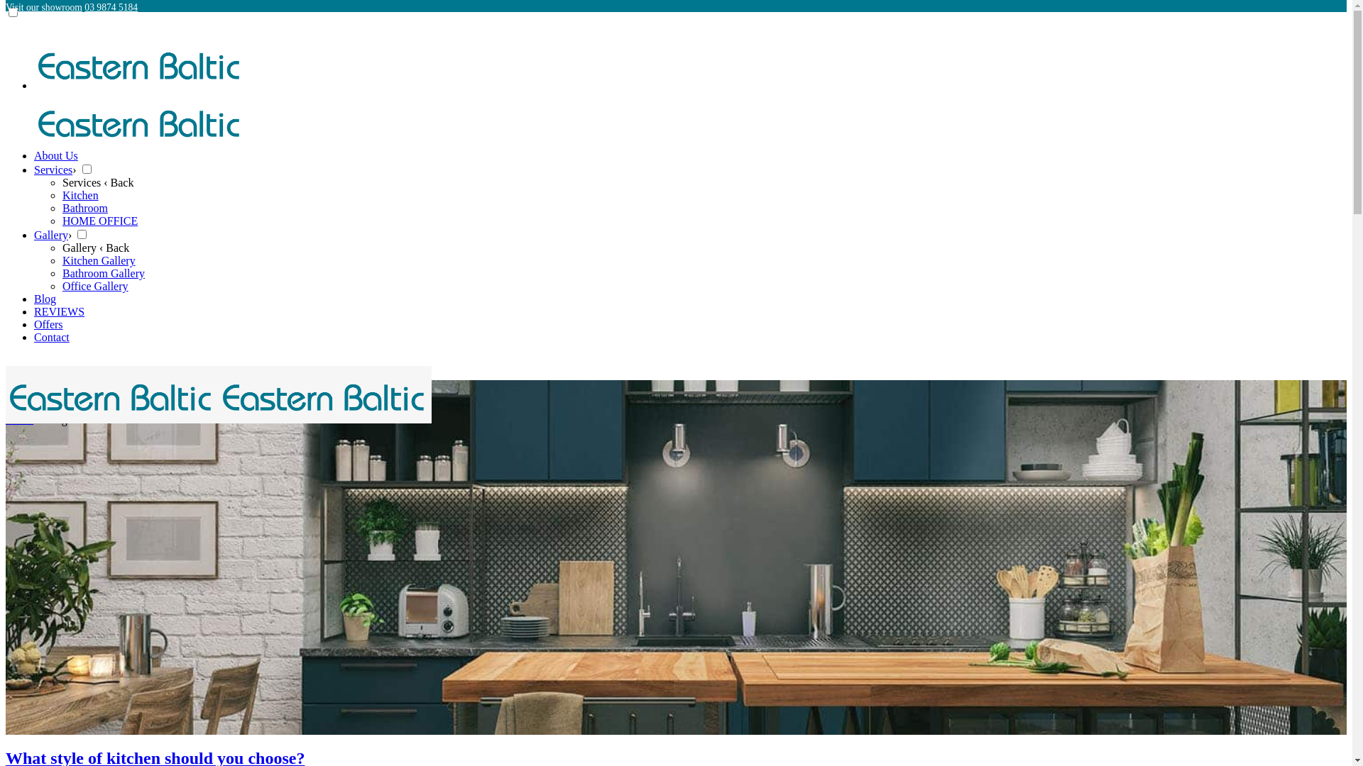  I want to click on HOME OFFICE, so click(100, 221).